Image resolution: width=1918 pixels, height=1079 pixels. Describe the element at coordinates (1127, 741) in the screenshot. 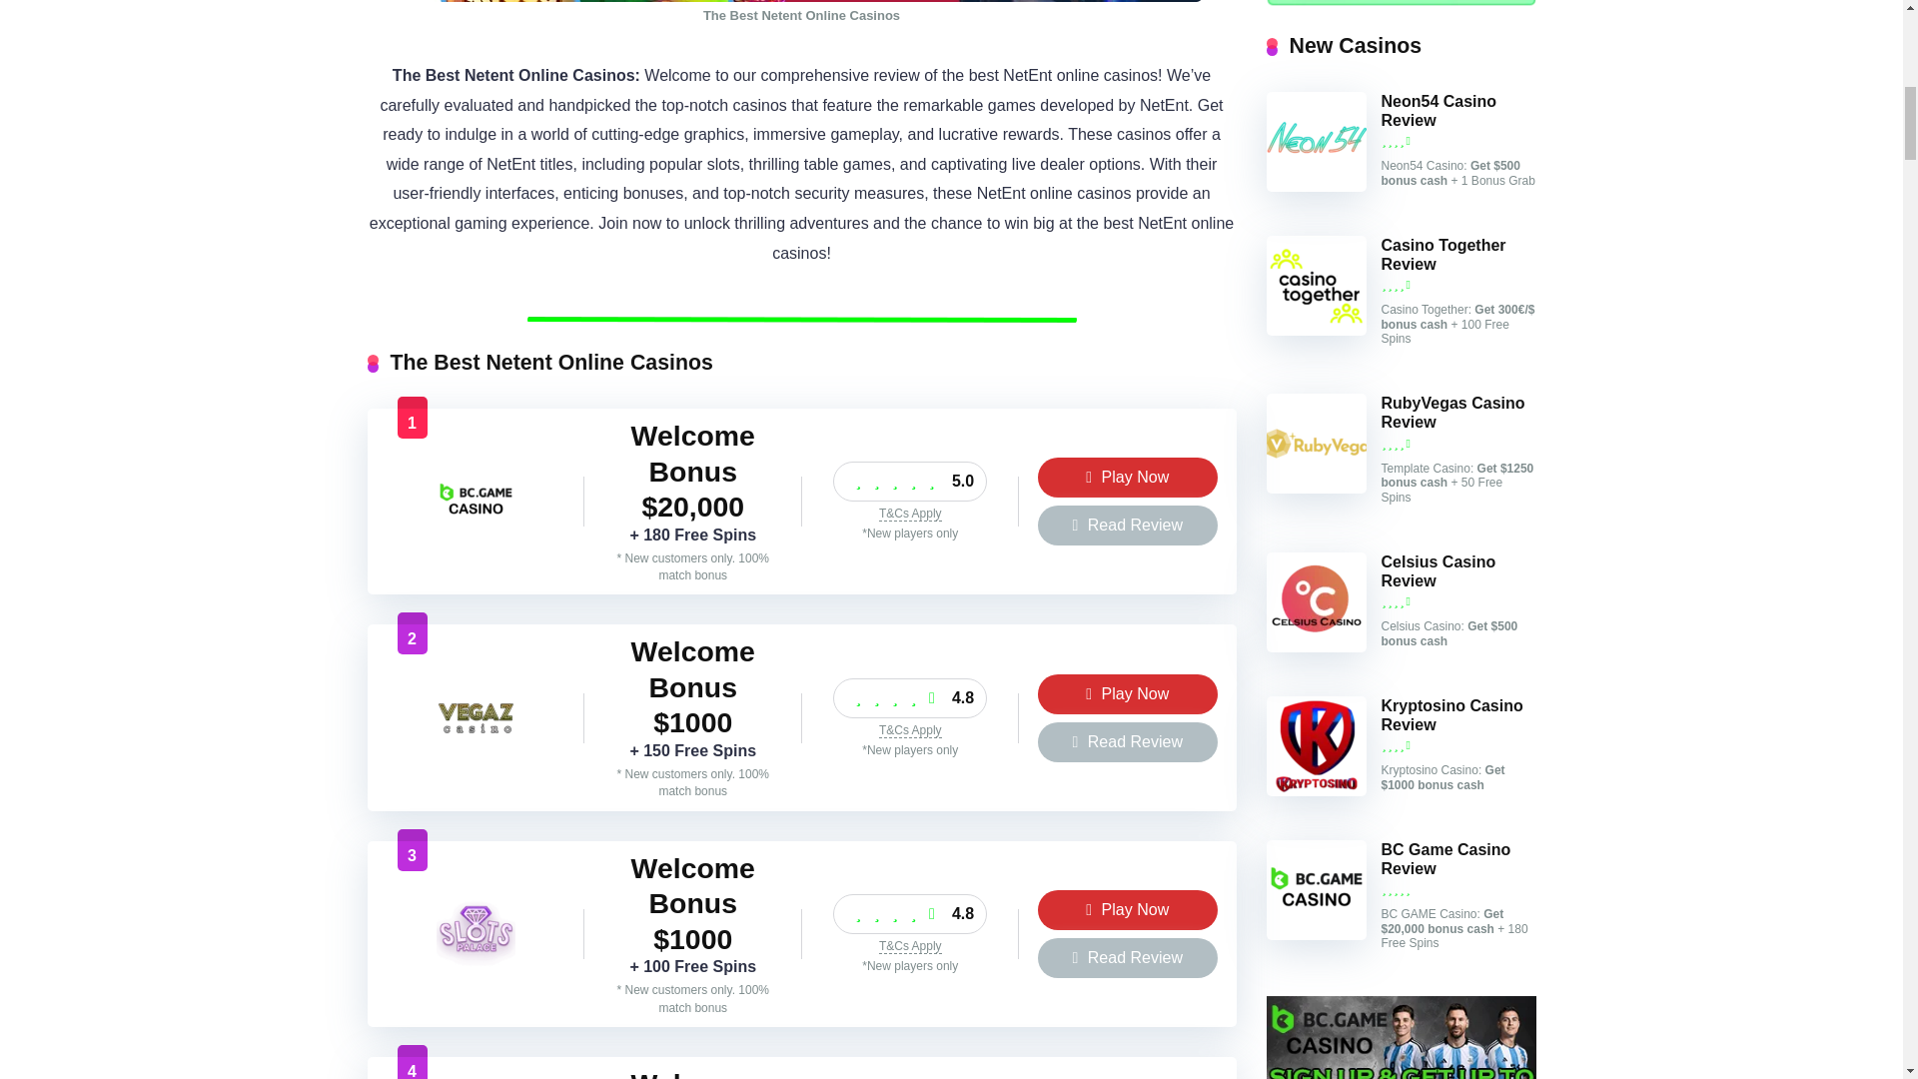

I see `Read Review` at that location.